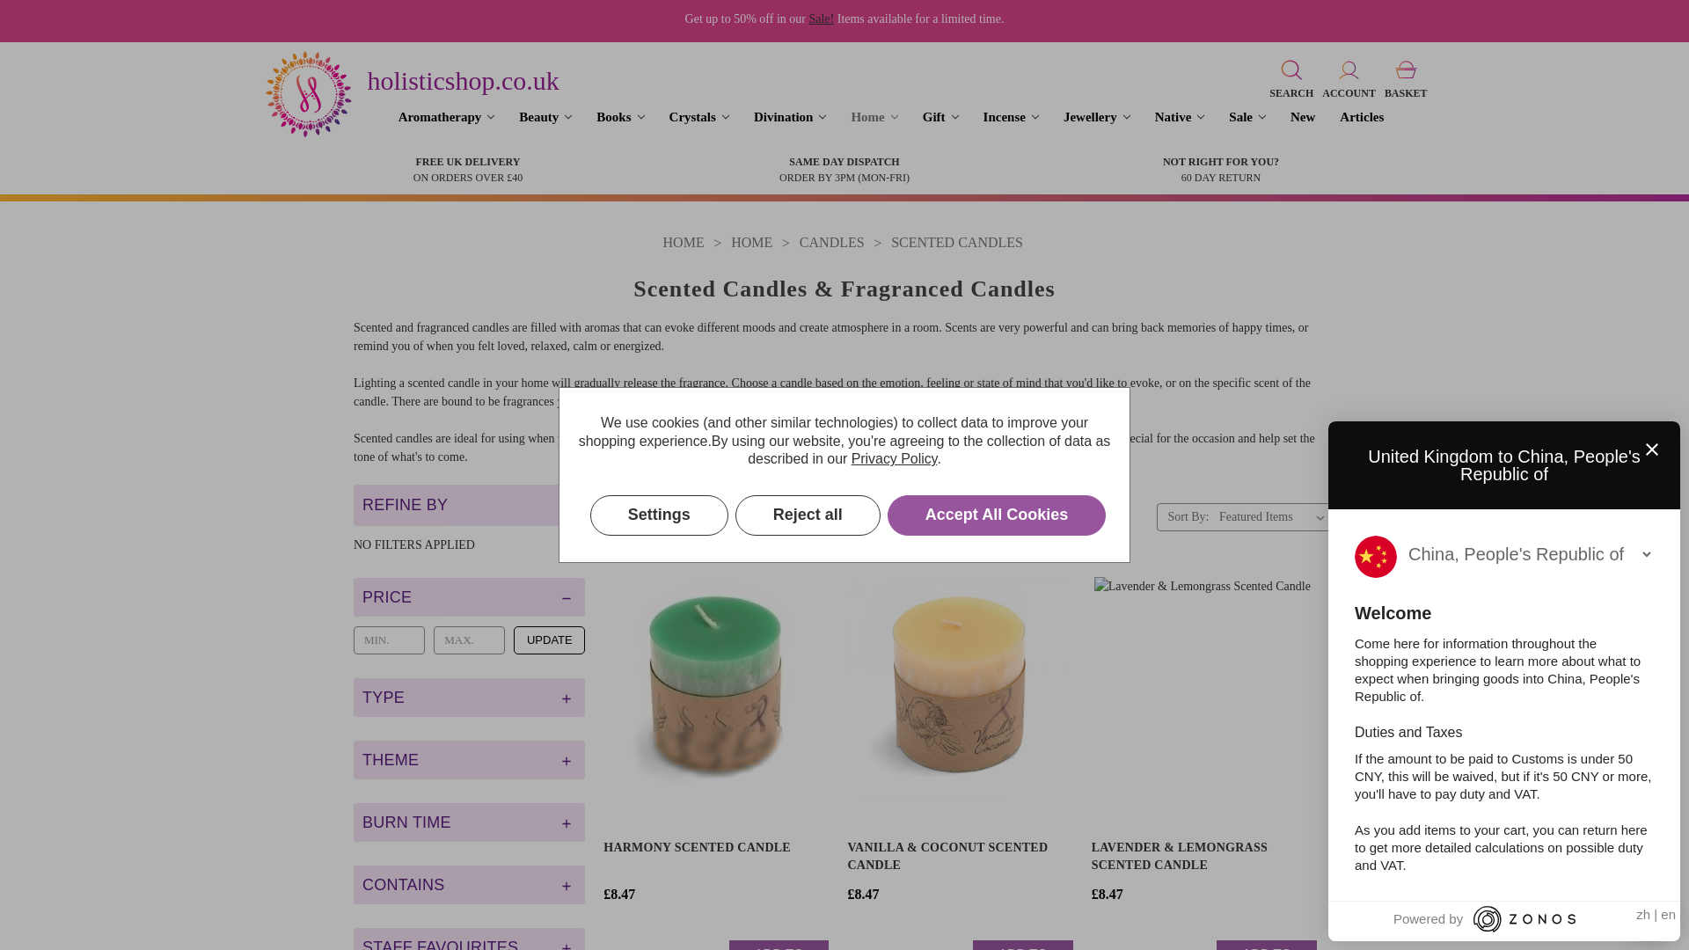 This screenshot has height=950, width=1689. What do you see at coordinates (447, 117) in the screenshot?
I see `Aromatherapy` at bounding box center [447, 117].